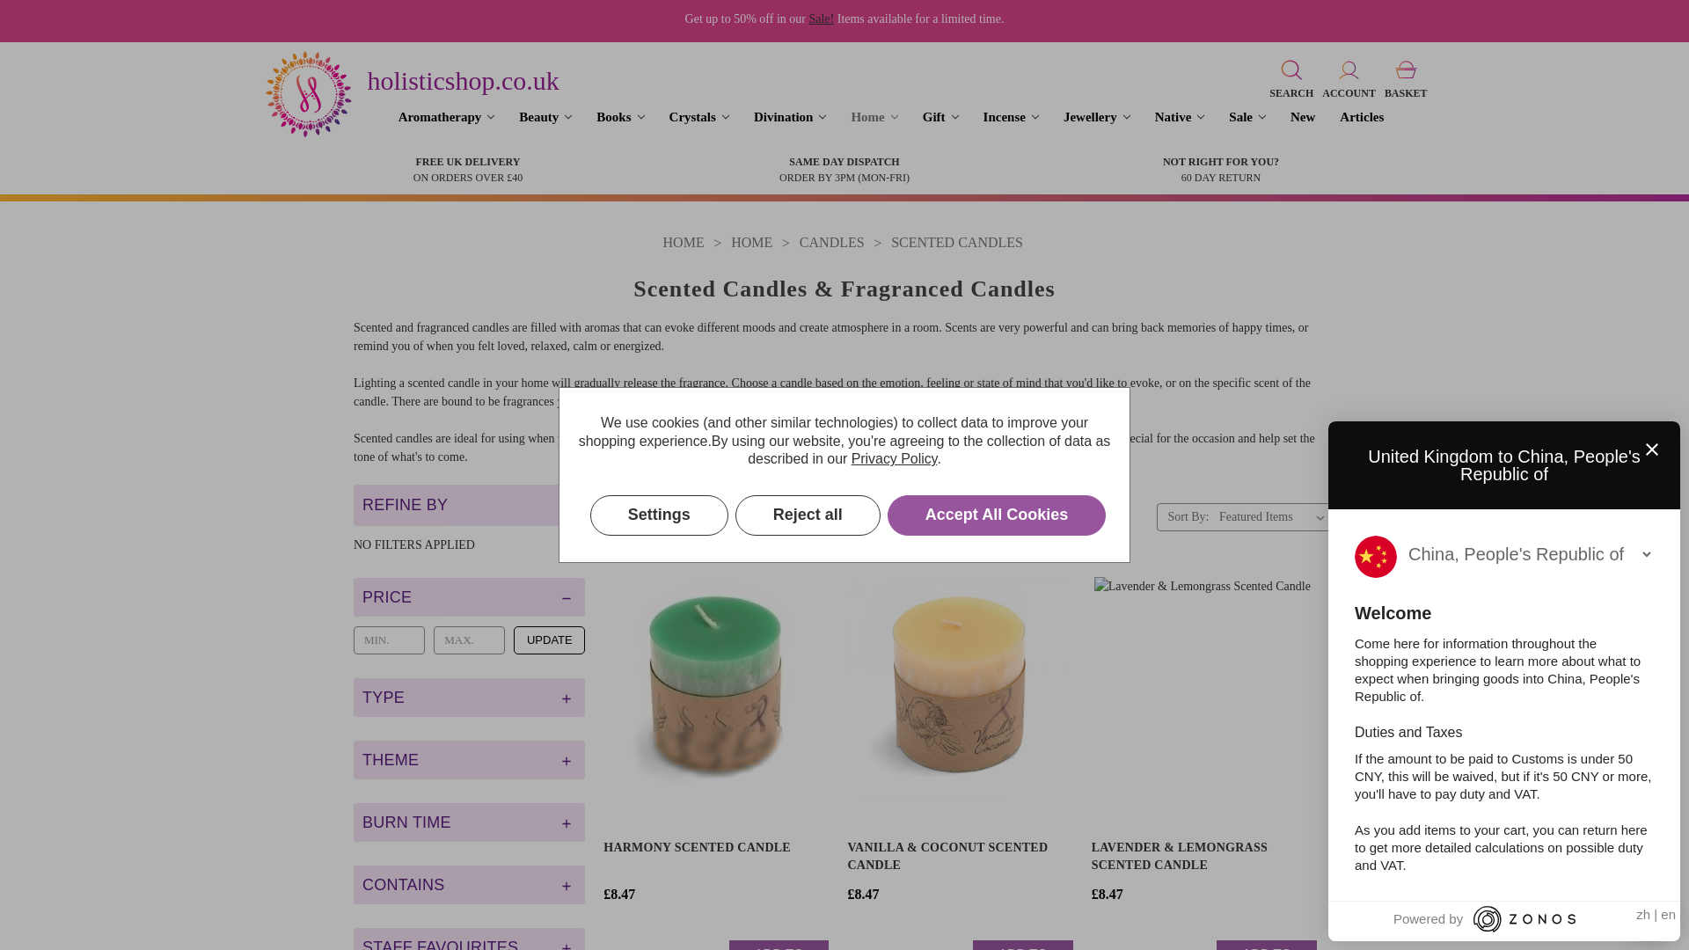 This screenshot has height=950, width=1689. What do you see at coordinates (447, 117) in the screenshot?
I see `Aromatherapy` at bounding box center [447, 117].